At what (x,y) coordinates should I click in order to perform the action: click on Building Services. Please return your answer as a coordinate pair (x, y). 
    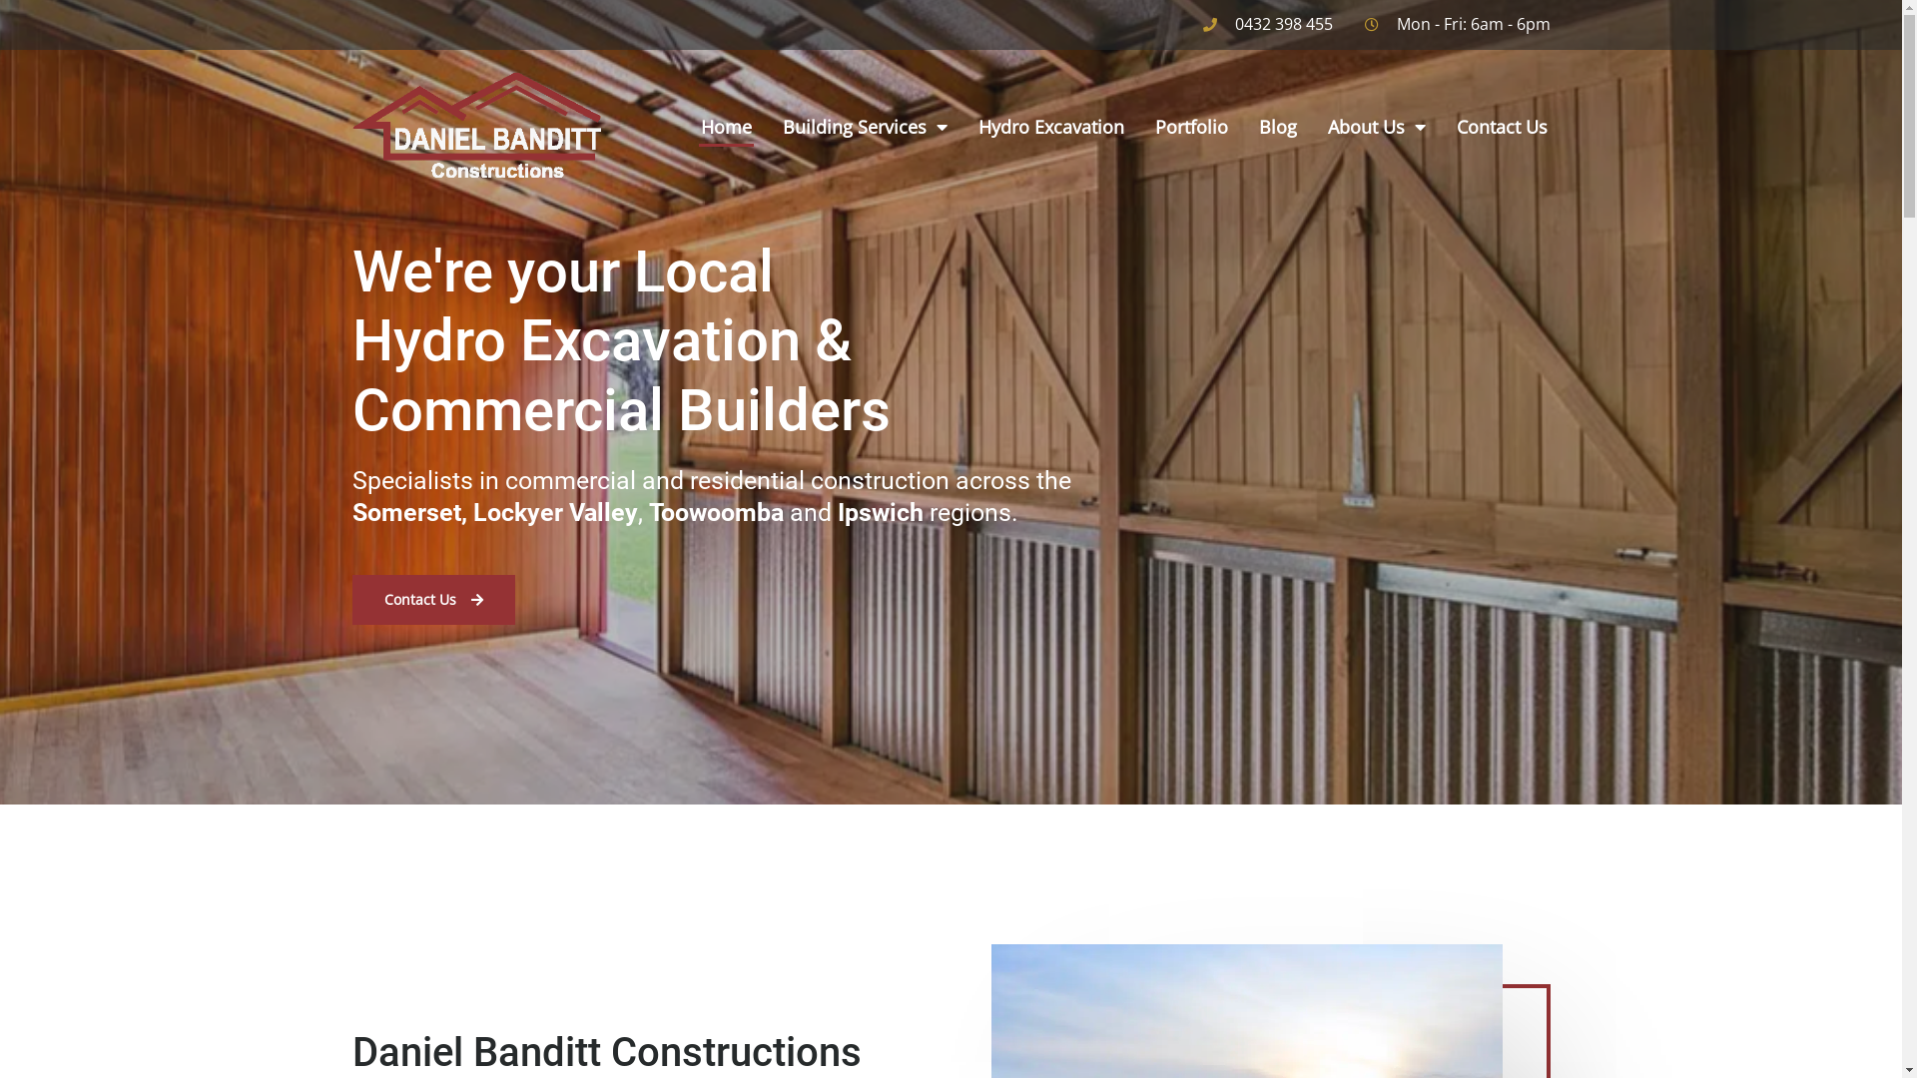
    Looking at the image, I should click on (865, 127).